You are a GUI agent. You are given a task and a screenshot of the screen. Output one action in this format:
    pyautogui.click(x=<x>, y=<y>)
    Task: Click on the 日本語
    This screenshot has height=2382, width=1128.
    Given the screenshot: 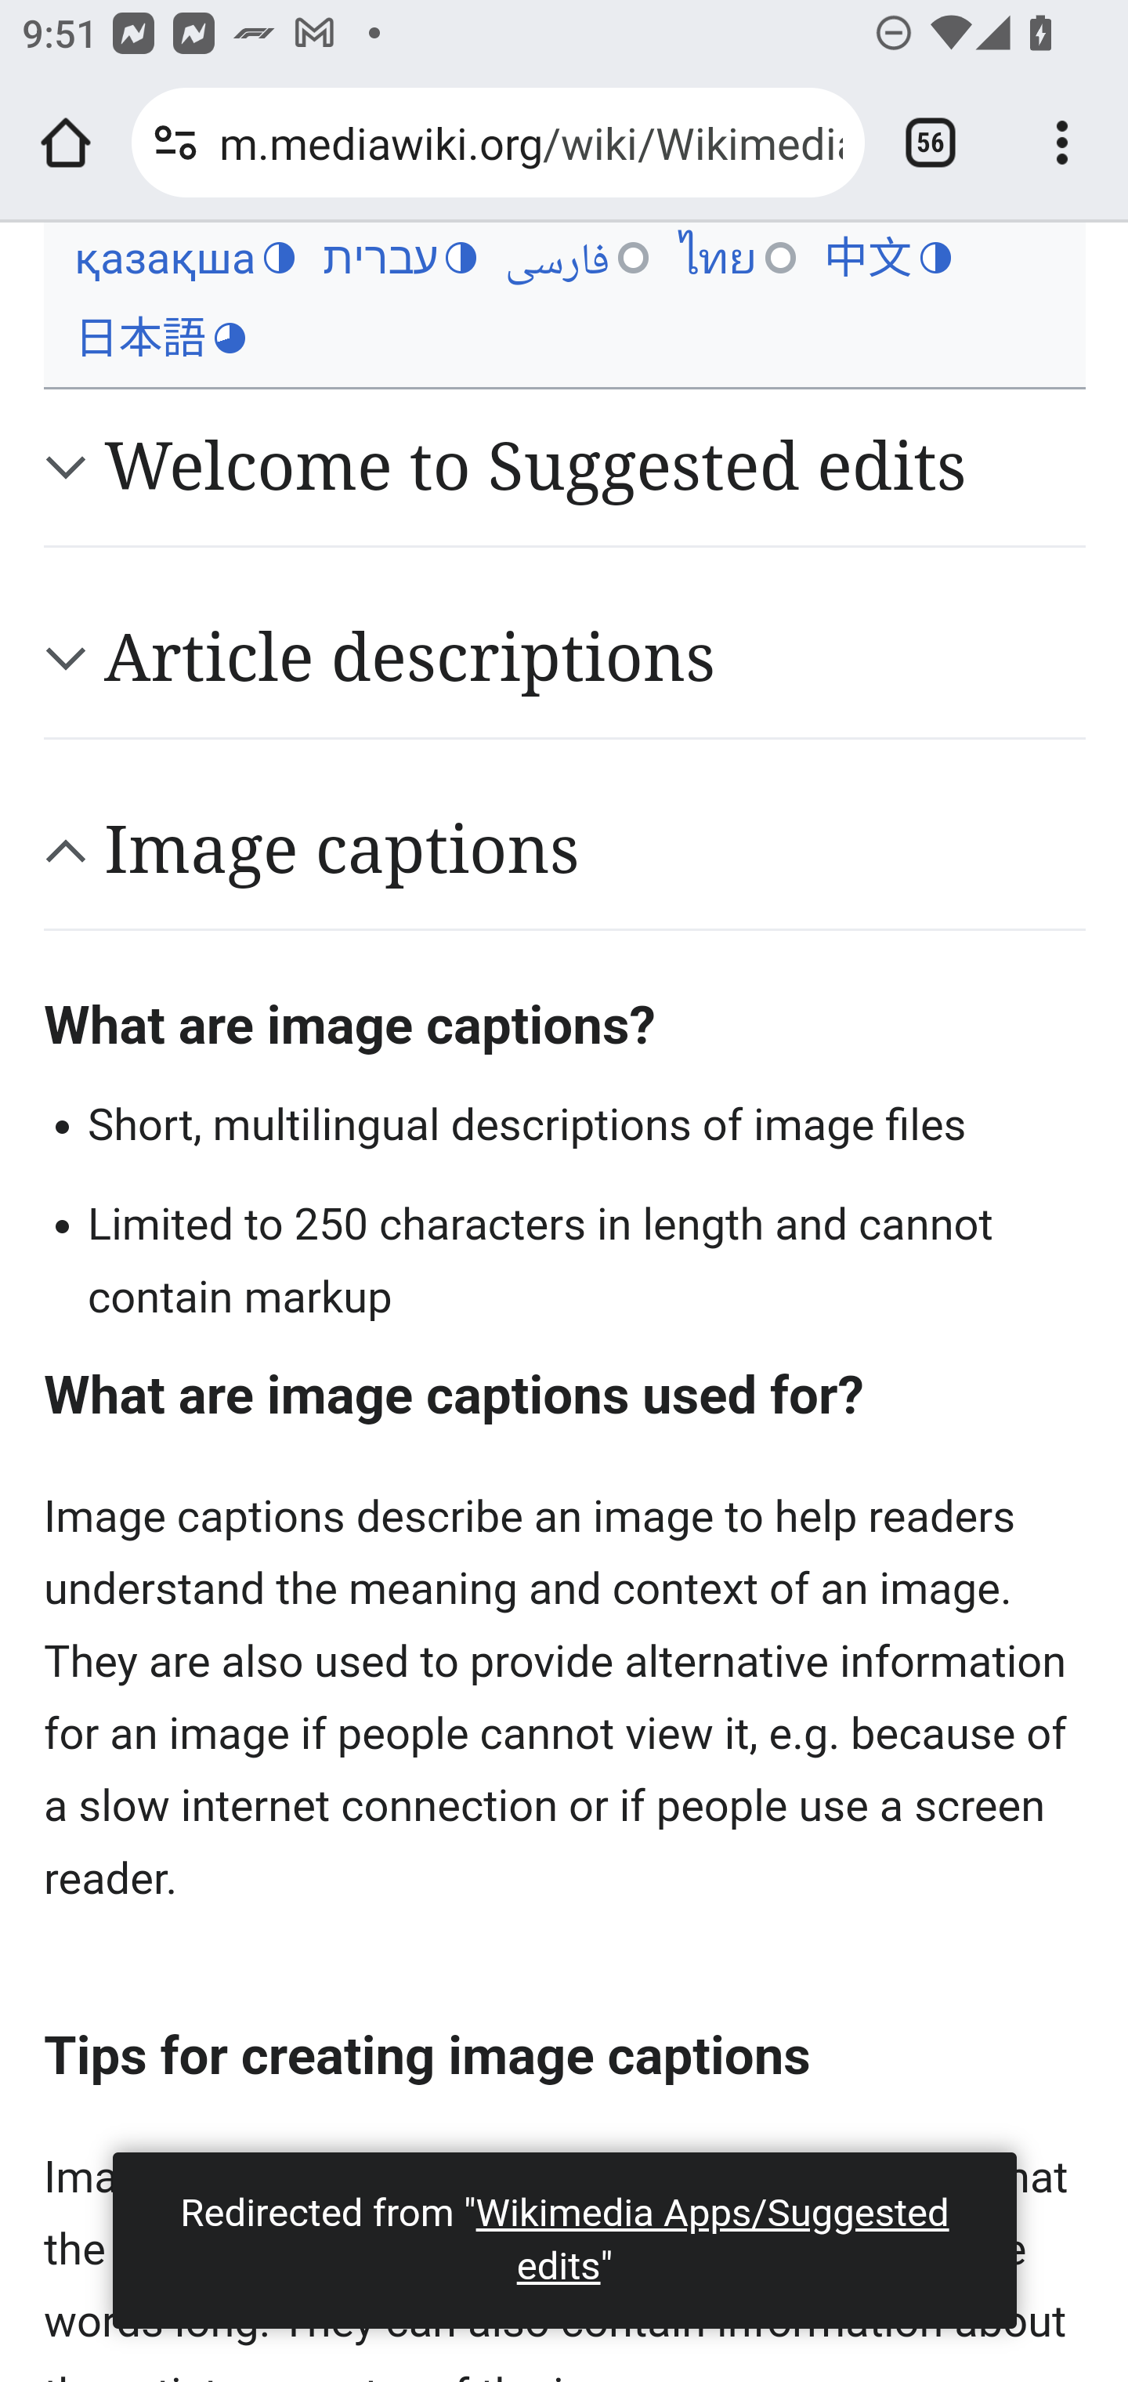 What is the action you would take?
    pyautogui.click(x=160, y=338)
    